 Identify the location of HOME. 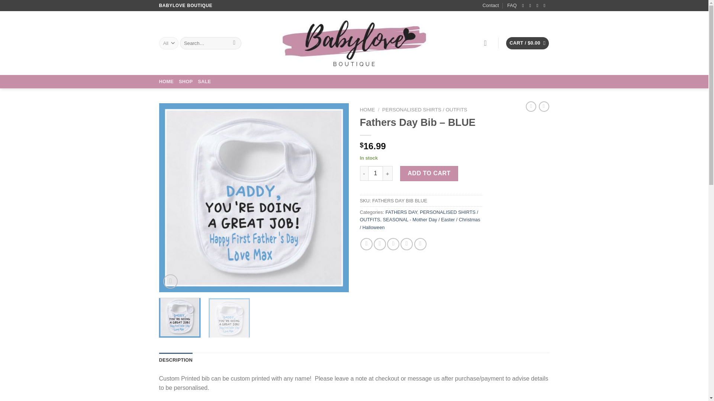
(367, 110).